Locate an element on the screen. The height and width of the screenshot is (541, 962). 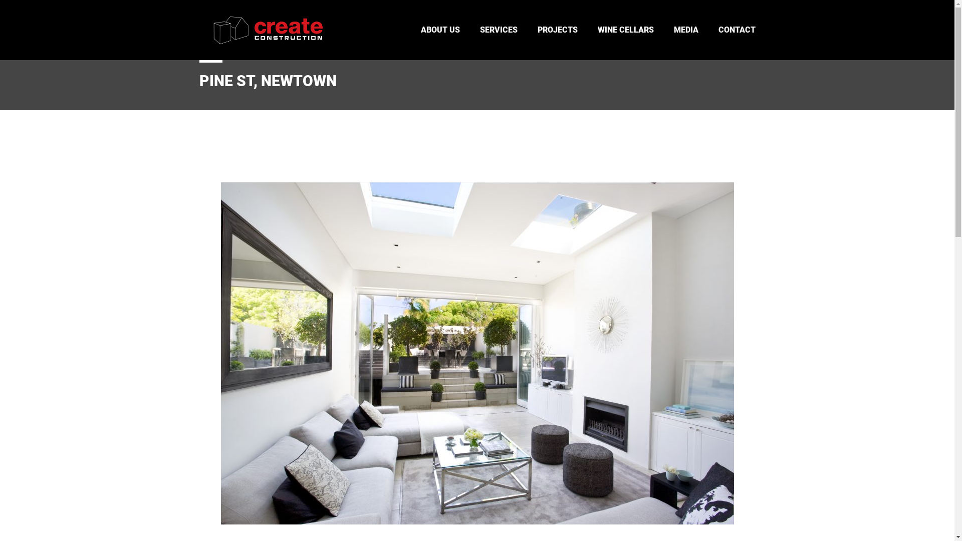
SERVICES is located at coordinates (413, 418).